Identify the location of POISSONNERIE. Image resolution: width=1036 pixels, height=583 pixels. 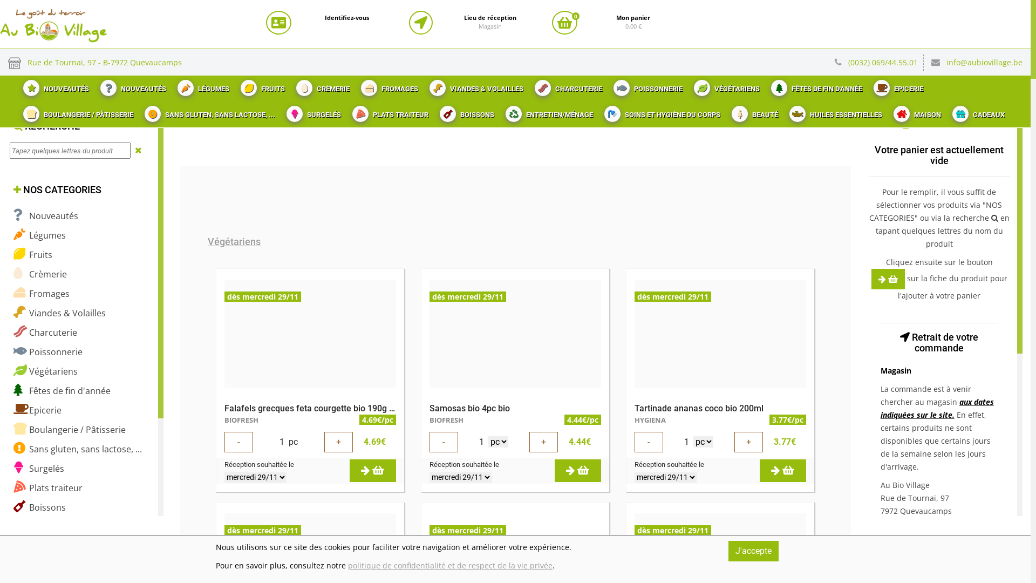
(646, 86).